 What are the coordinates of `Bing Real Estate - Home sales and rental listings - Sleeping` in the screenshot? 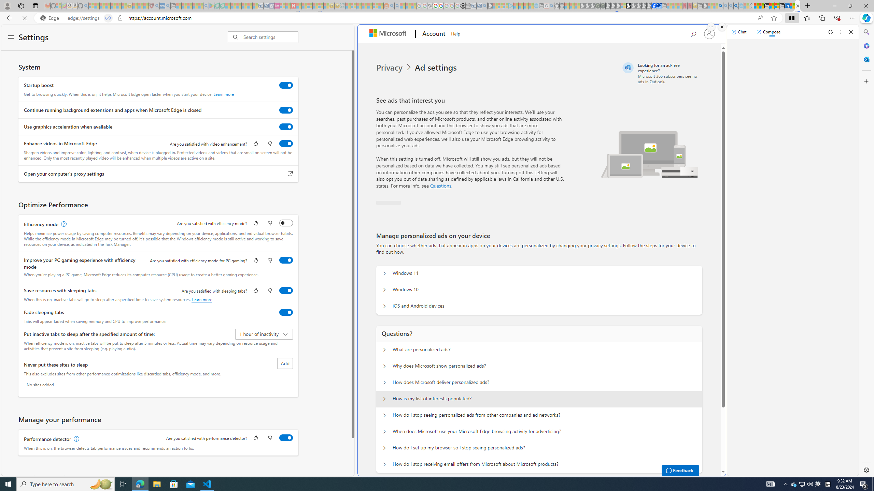 It's located at (484, 6).